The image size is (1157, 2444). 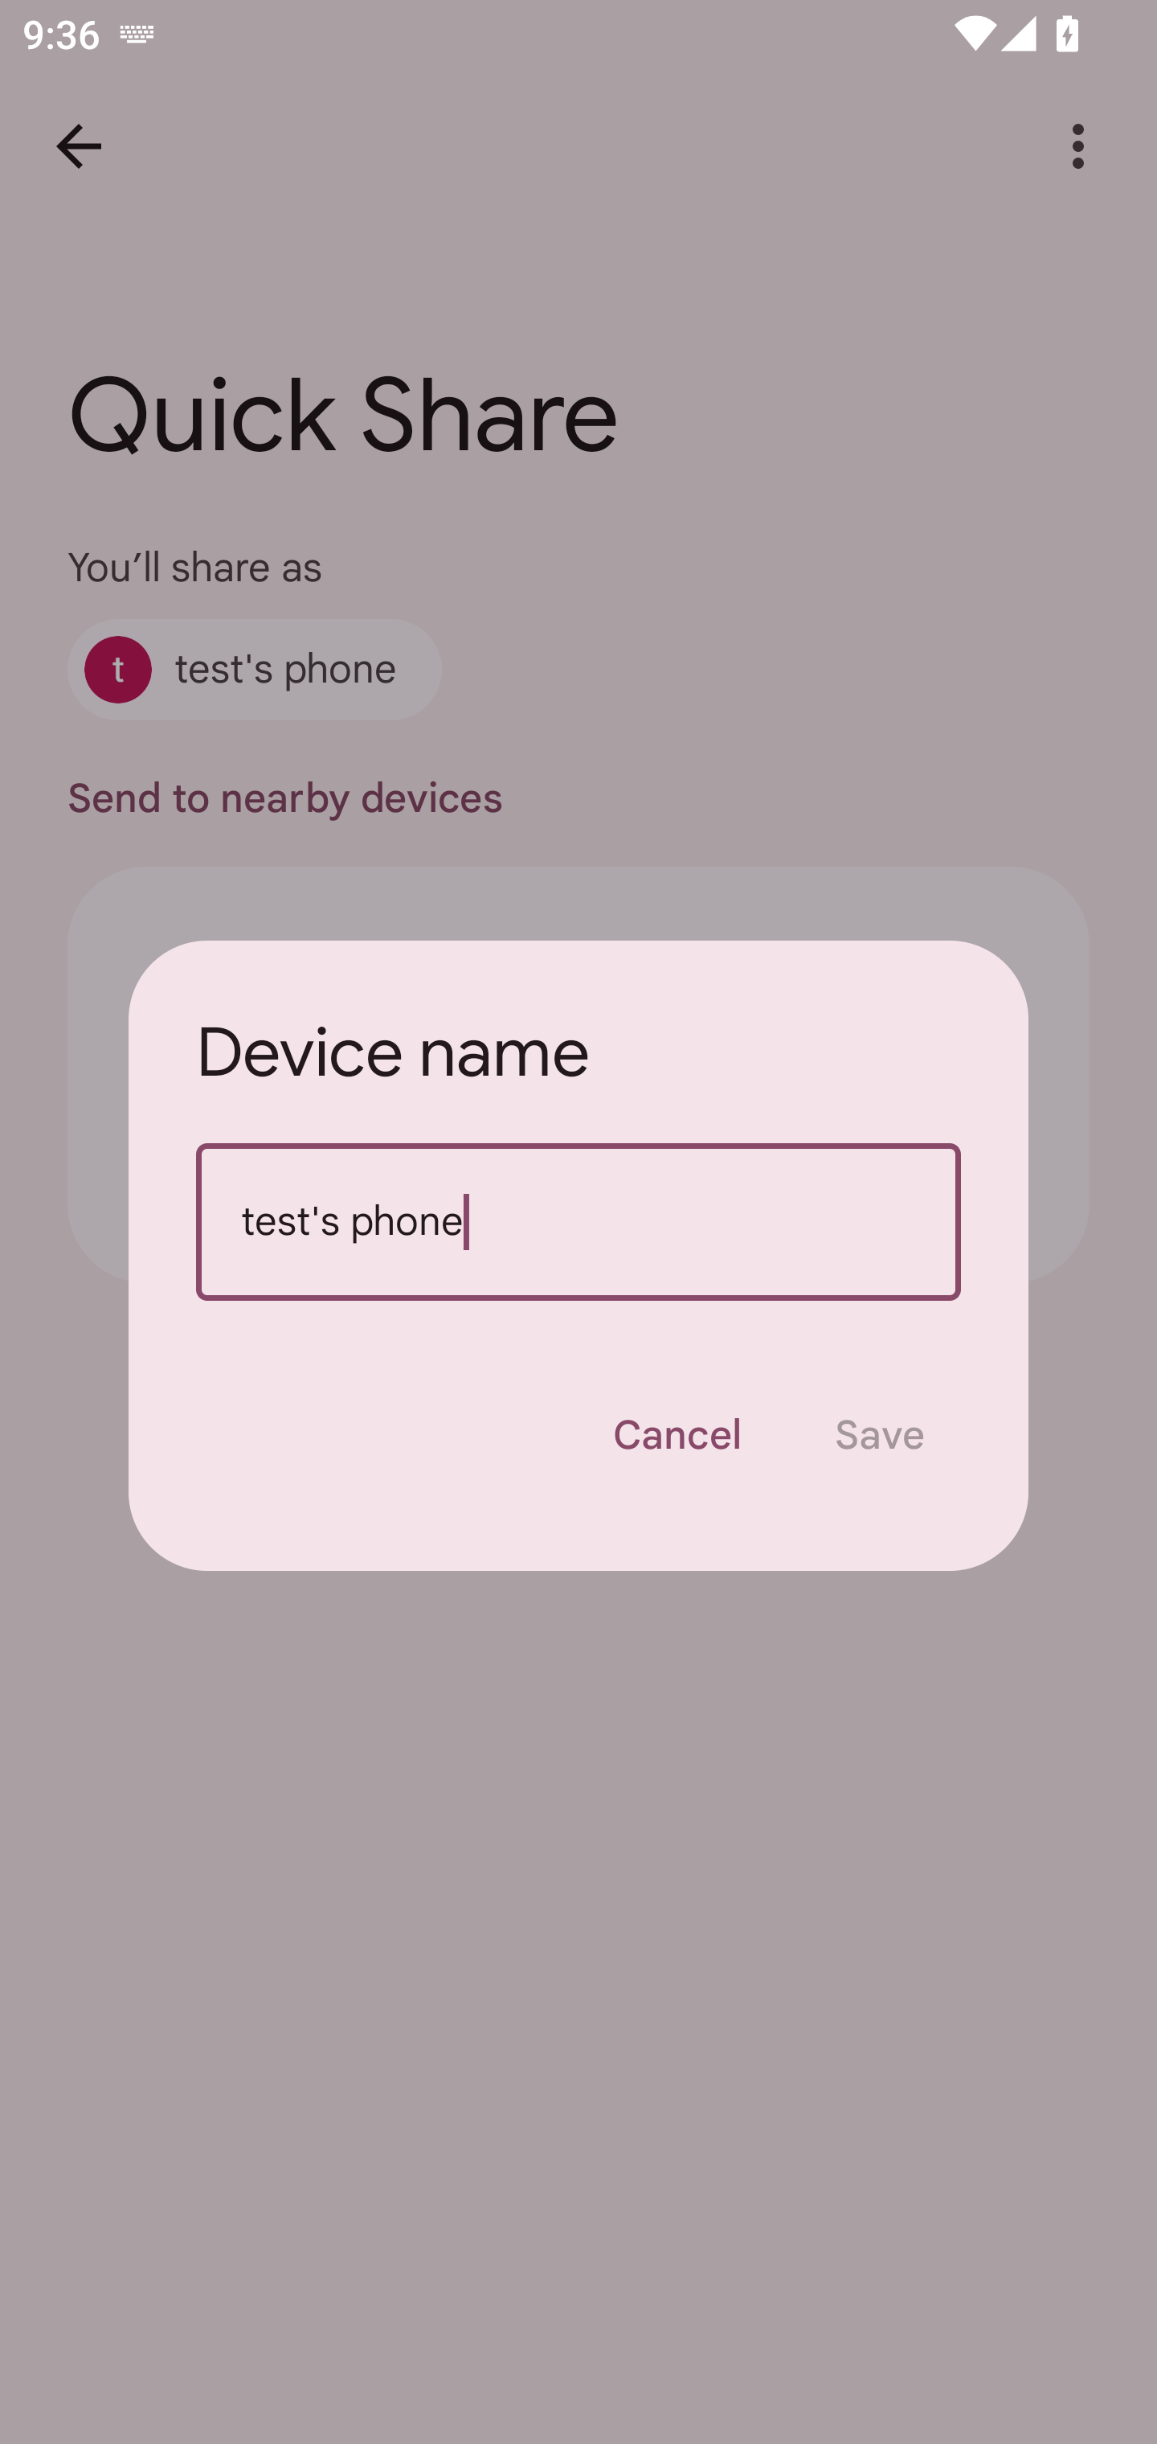 I want to click on Cancel, so click(x=677, y=1436).